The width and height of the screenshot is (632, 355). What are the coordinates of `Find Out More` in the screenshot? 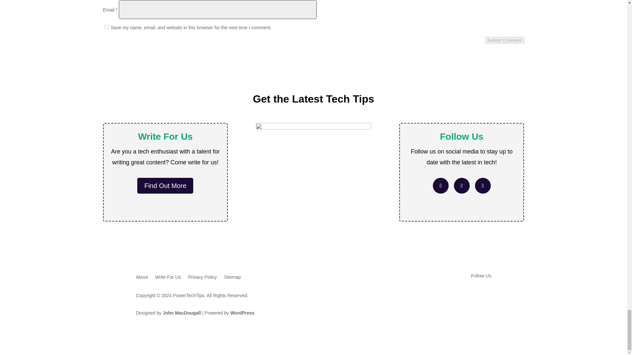 It's located at (165, 185).